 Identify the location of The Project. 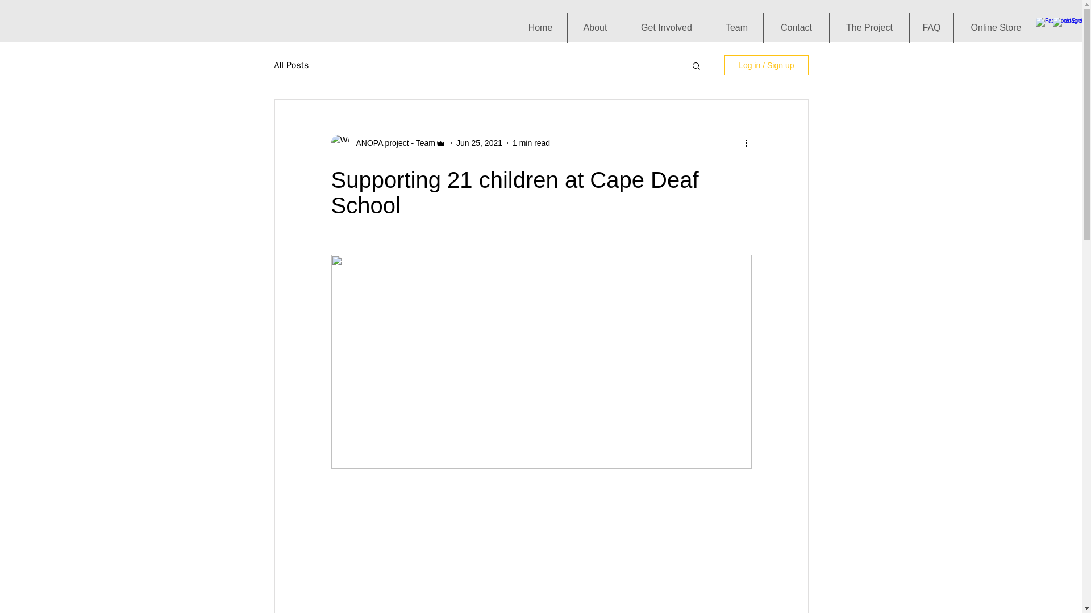
(869, 27).